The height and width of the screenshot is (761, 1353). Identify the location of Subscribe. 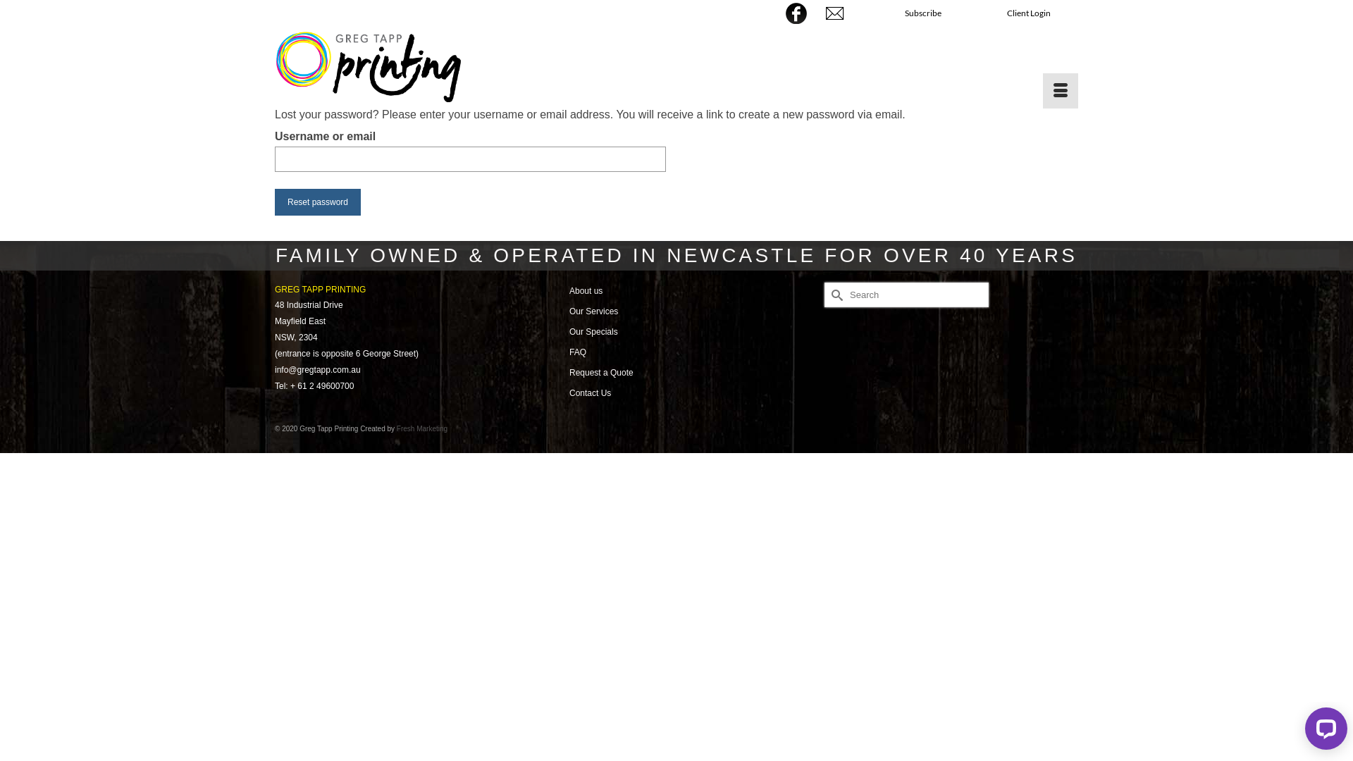
(923, 13).